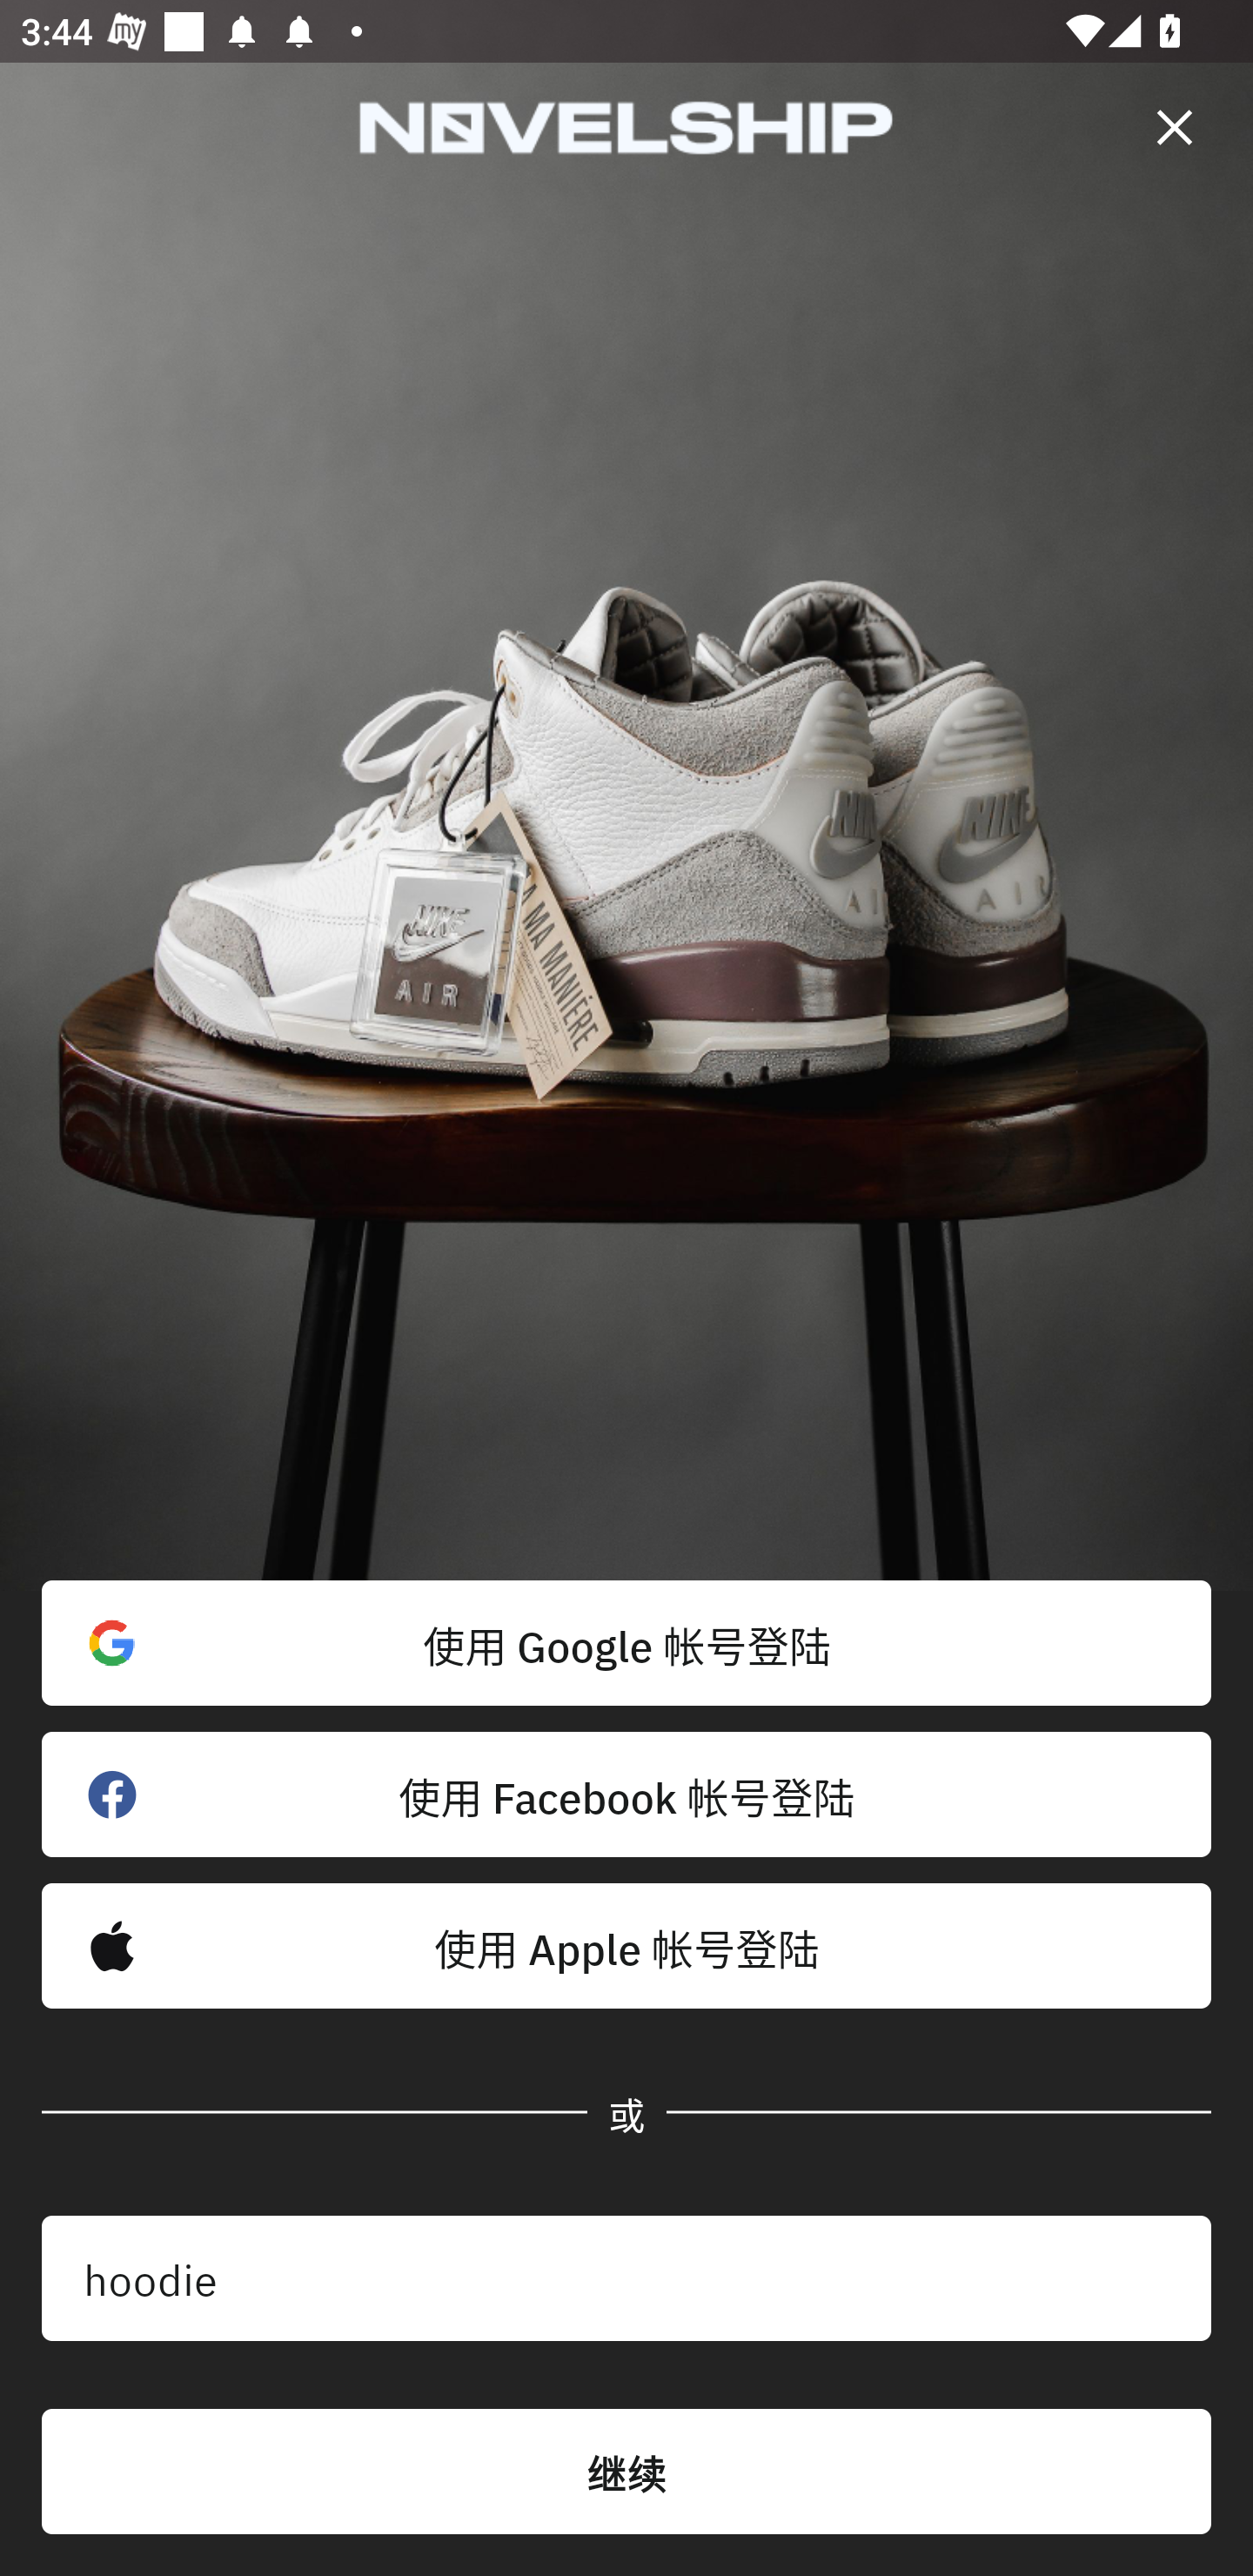 The width and height of the screenshot is (1253, 2576). Describe the element at coordinates (626, 1643) in the screenshot. I see `使用 Google 帐号登陆` at that location.